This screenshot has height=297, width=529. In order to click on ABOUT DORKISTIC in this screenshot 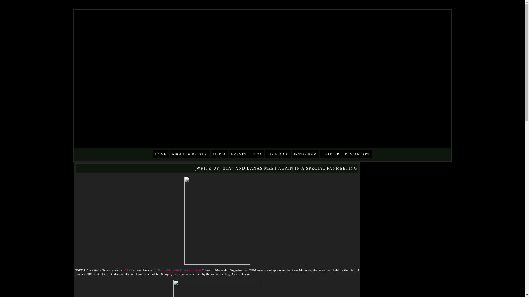, I will do `click(190, 154)`.